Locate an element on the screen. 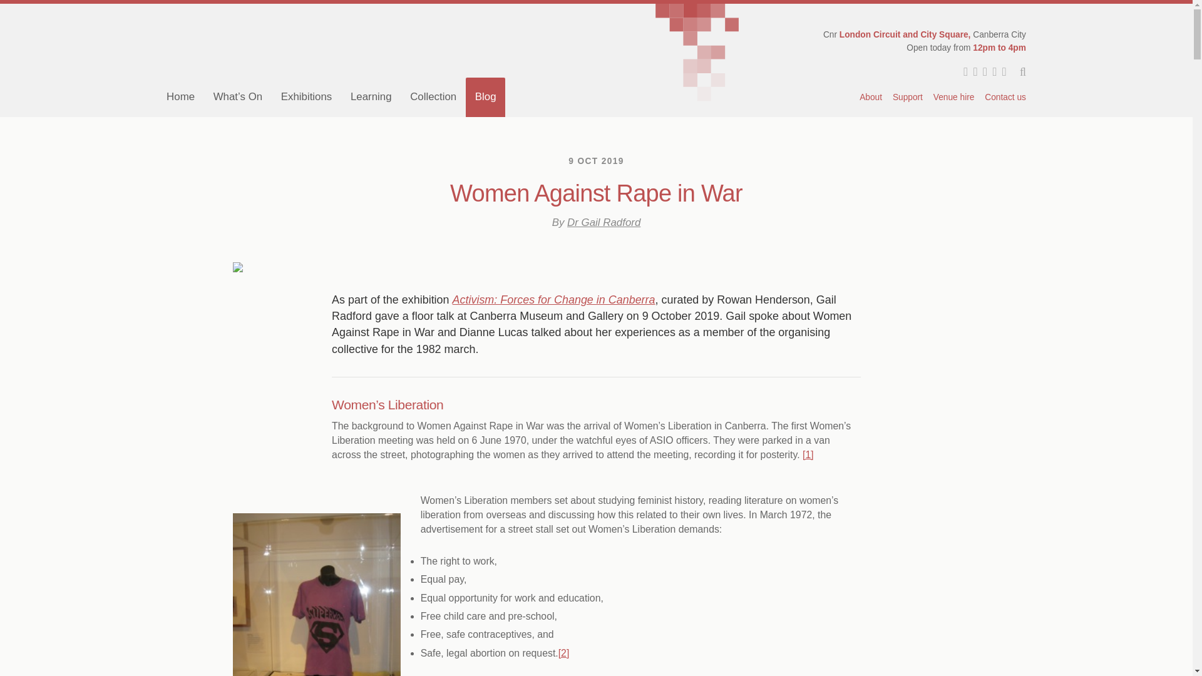  Home is located at coordinates (180, 96).